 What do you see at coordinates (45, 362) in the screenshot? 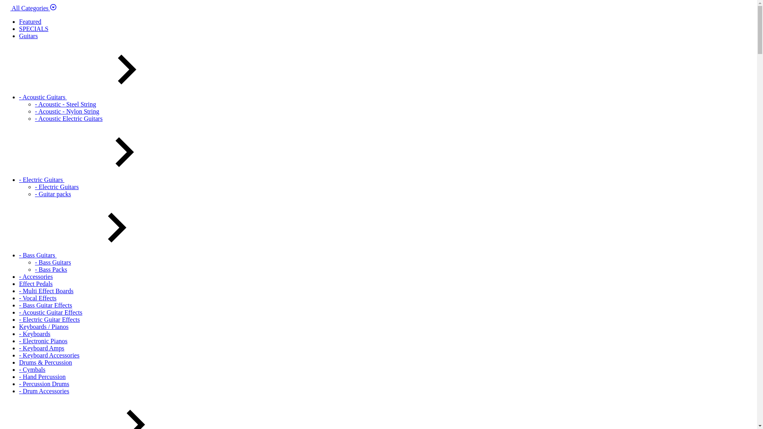
I see `Drums & Percussion` at bounding box center [45, 362].